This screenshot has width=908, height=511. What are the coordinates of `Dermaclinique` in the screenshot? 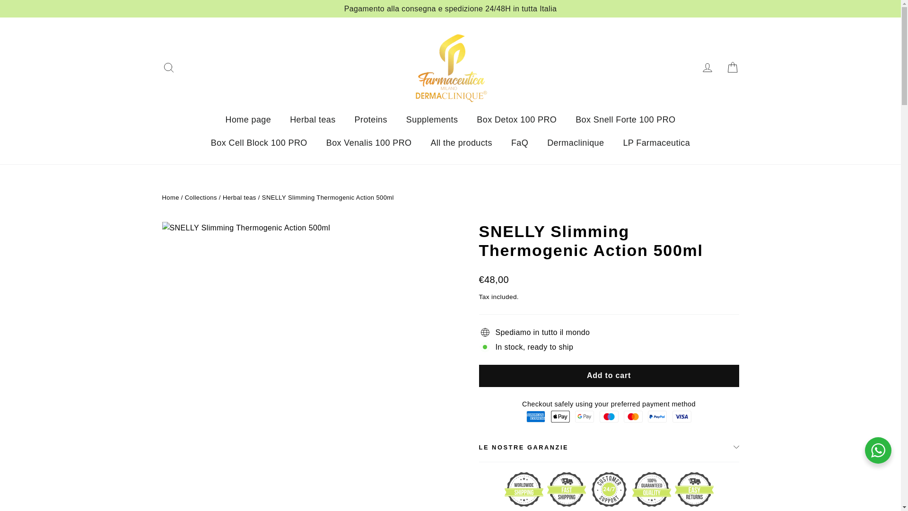 It's located at (575, 143).